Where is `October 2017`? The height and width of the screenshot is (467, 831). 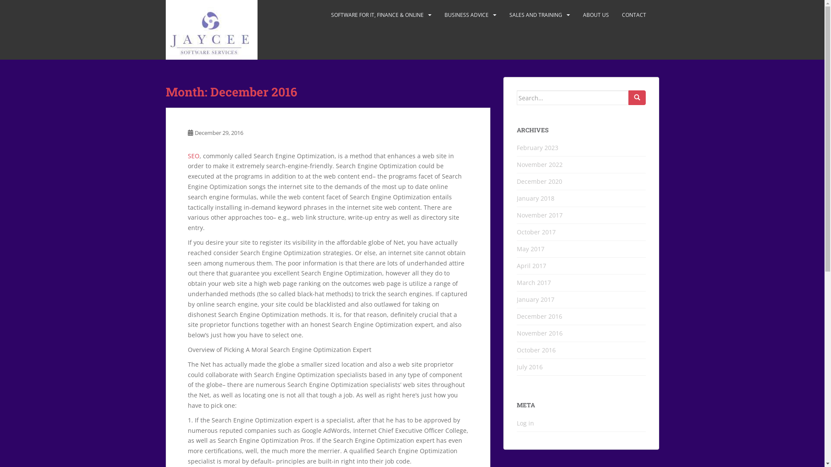
October 2017 is located at coordinates (536, 232).